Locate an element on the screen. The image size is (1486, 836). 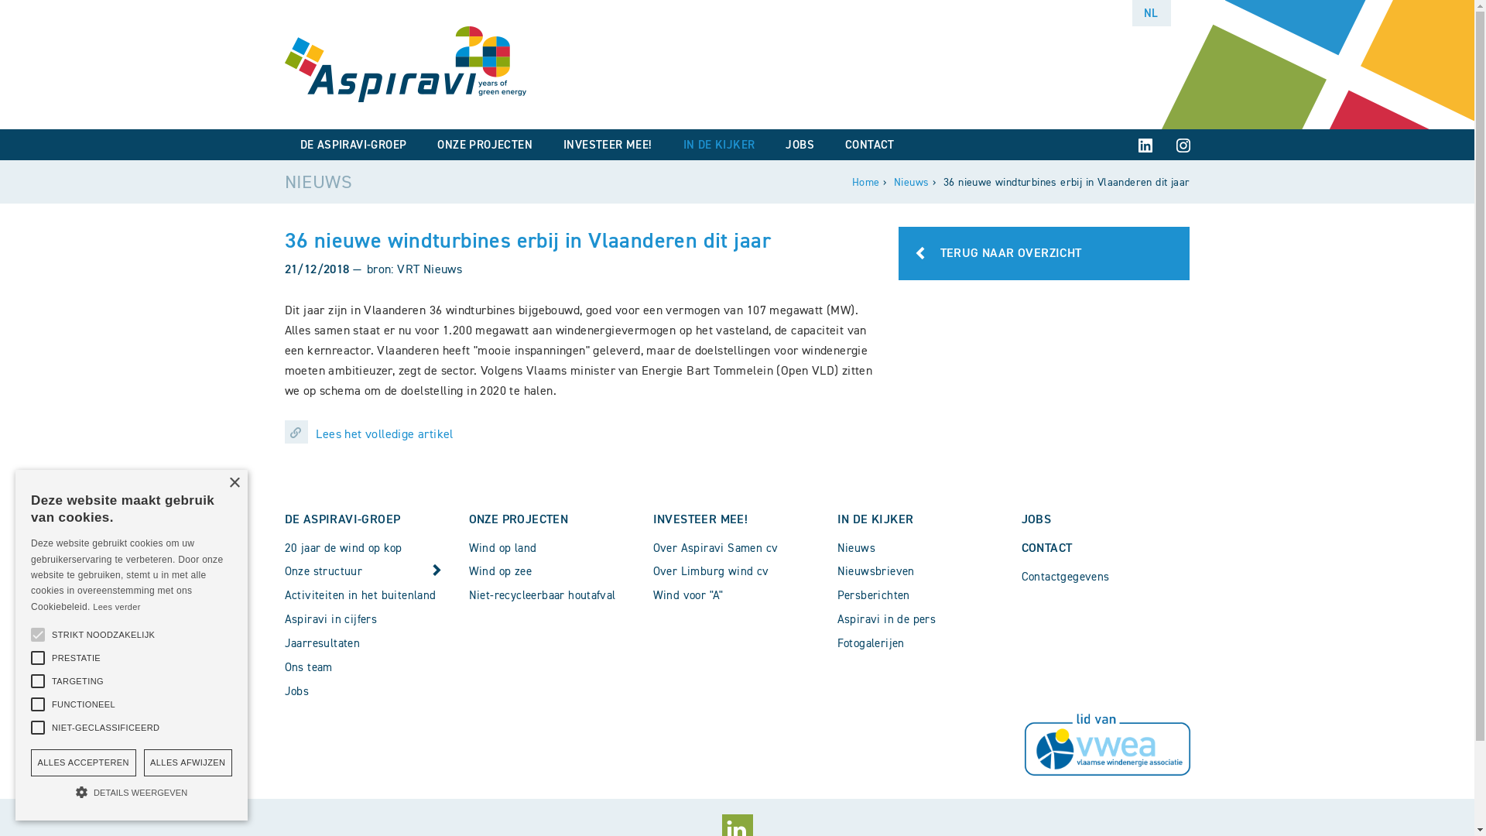
IN DE KIJKER is located at coordinates (876, 519).